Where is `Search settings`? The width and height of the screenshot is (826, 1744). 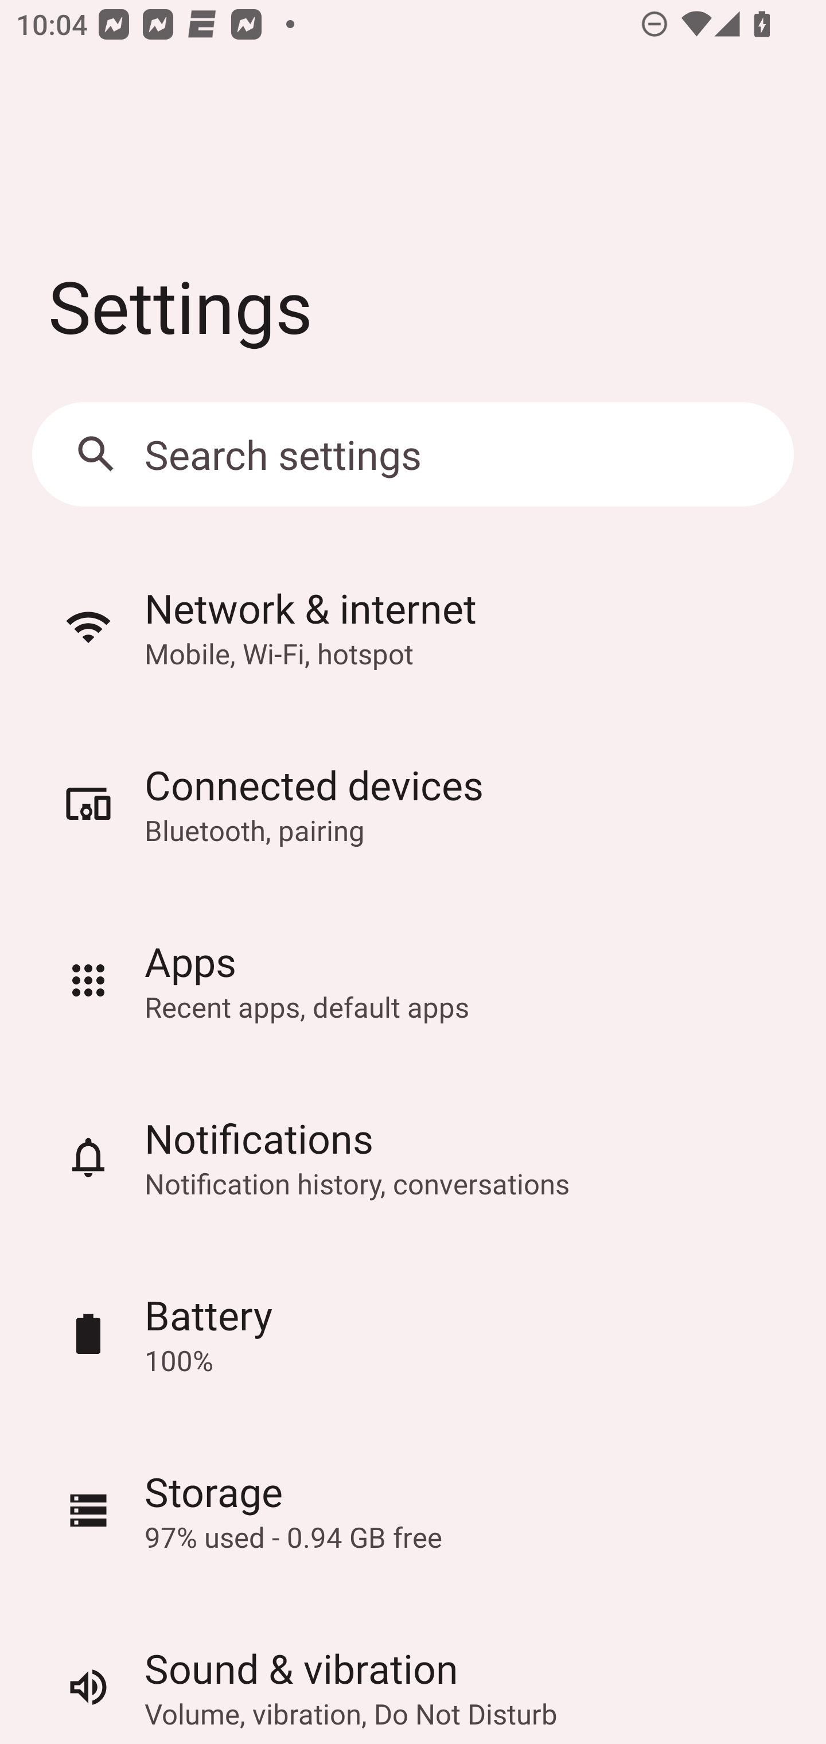
Search settings is located at coordinates (413, 454).